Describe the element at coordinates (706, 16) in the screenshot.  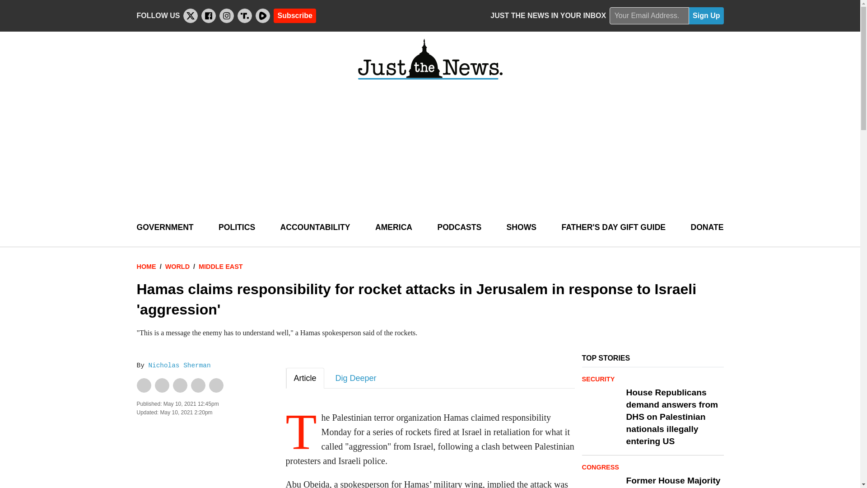
I see `Sign Up` at that location.